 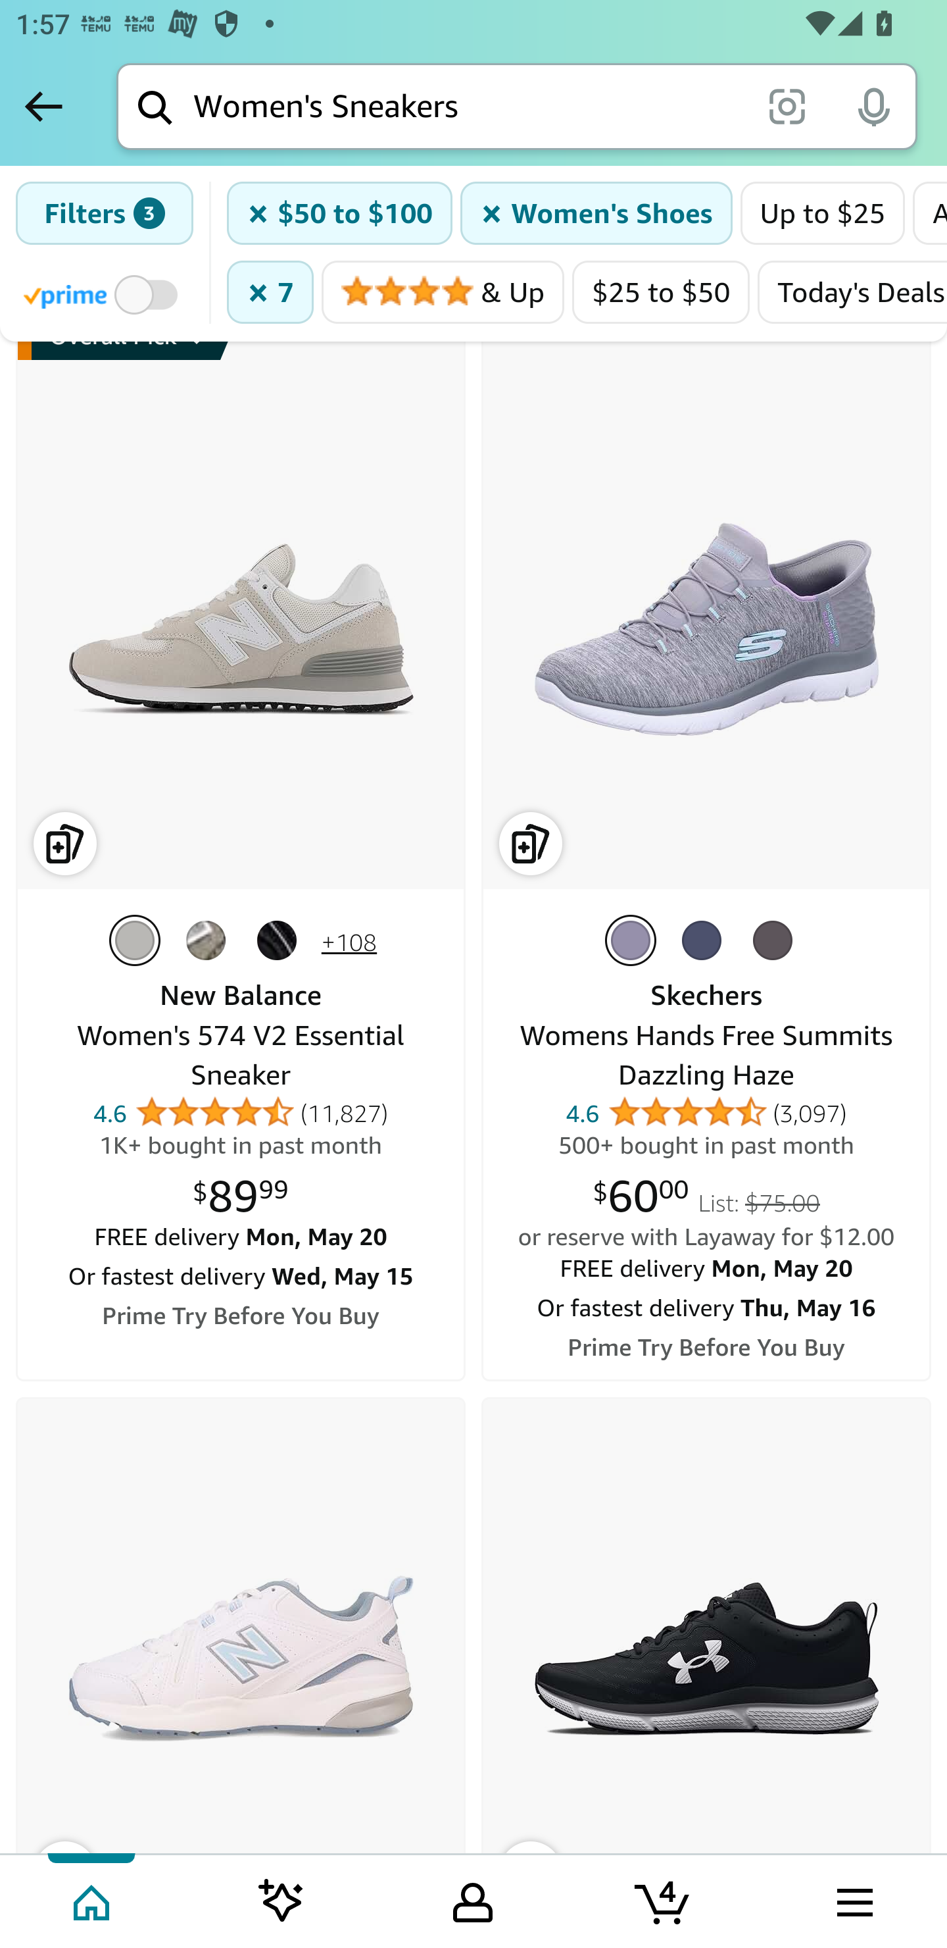 I want to click on Up to $25, so click(x=822, y=214).